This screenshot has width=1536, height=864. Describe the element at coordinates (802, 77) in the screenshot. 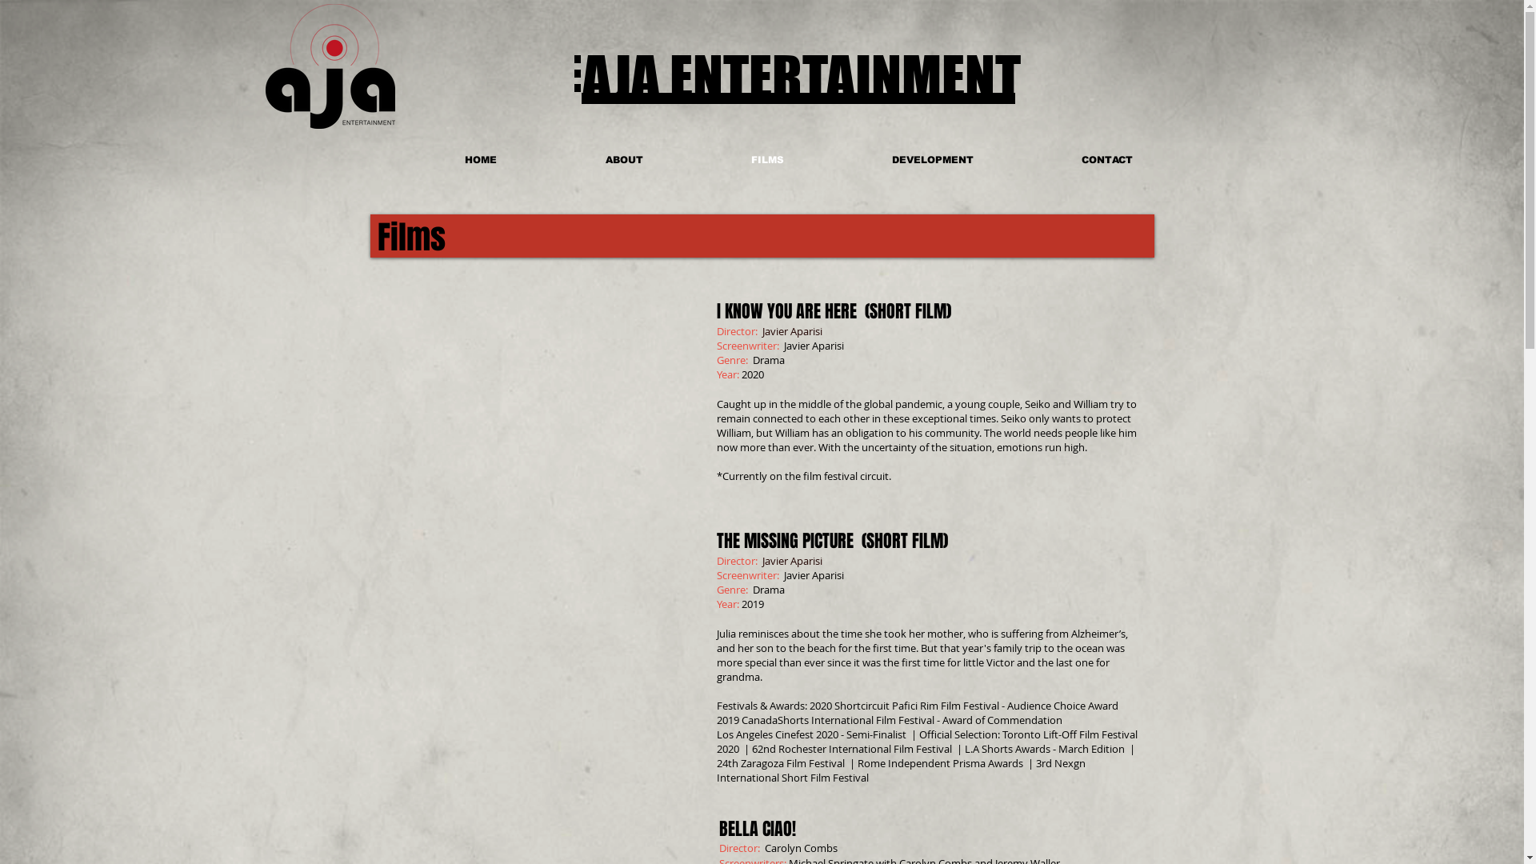

I see `AJA ENTERTAINMENT` at that location.